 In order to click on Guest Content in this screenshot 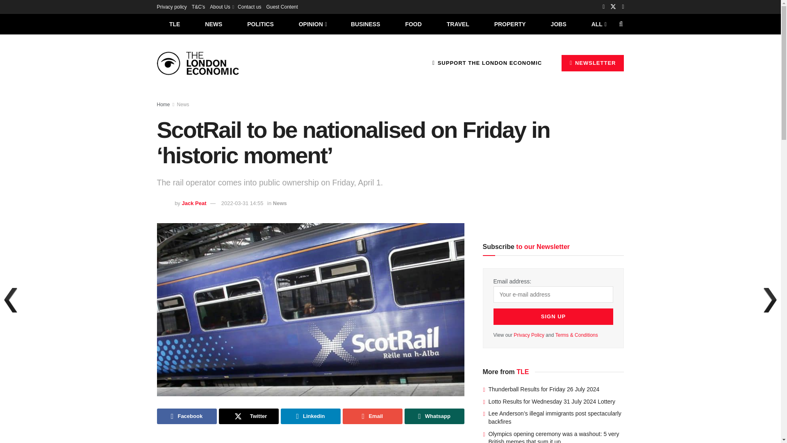, I will do `click(281, 7)`.